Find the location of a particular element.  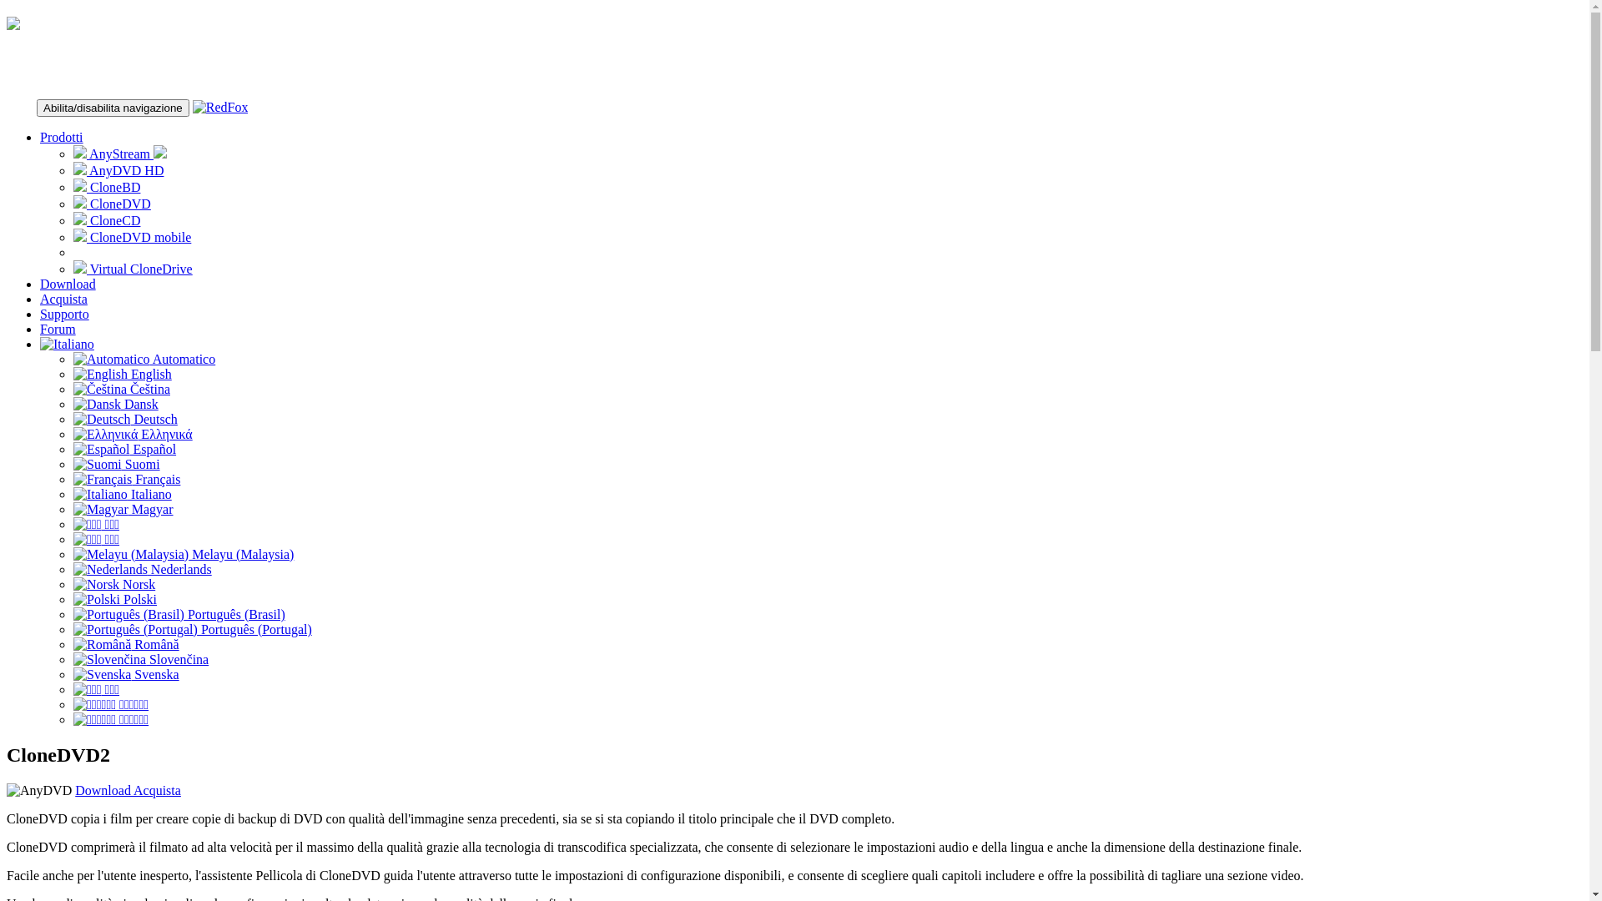

Virtual CloneDrive is located at coordinates (133, 269).